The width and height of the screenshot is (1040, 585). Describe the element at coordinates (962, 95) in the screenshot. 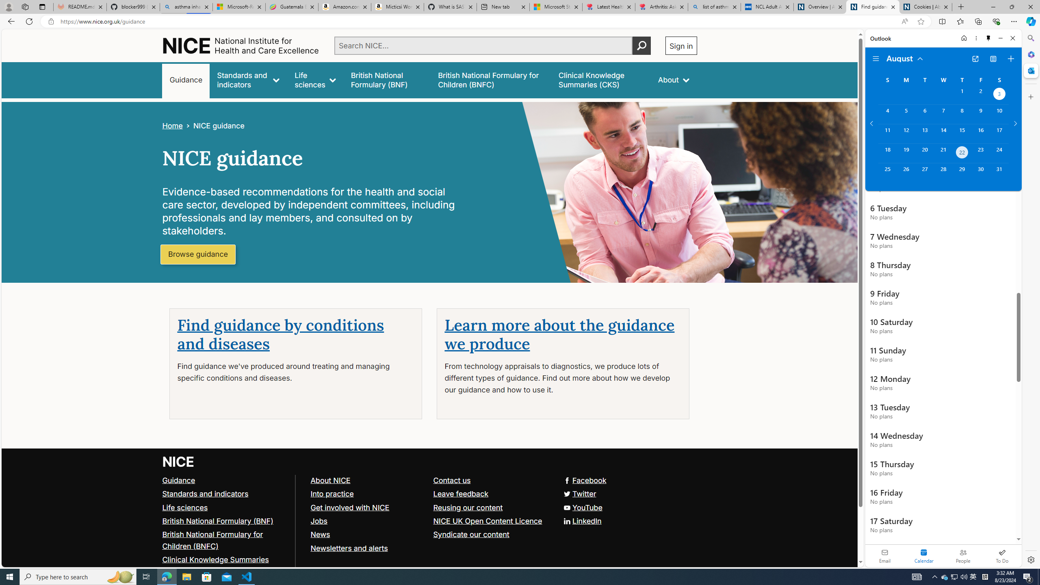

I see `Thursday, August 1, 2024. ` at that location.